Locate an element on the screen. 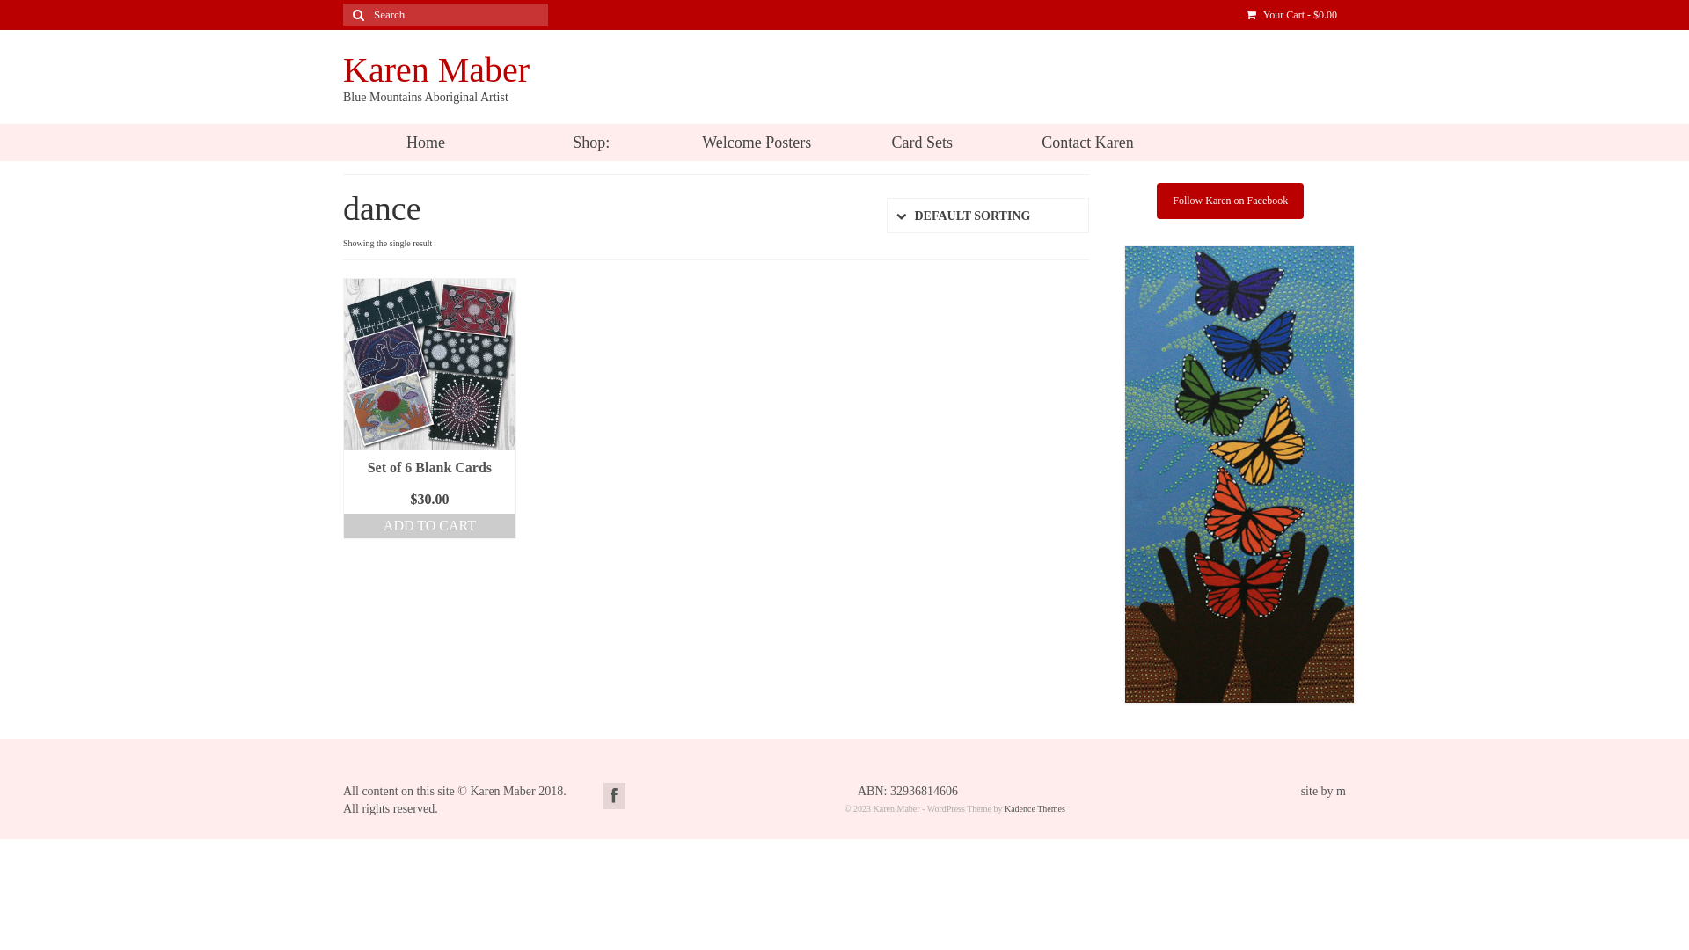 The height and width of the screenshot is (950, 1689). Follow Karen on Facebook is located at coordinates (1230, 201).